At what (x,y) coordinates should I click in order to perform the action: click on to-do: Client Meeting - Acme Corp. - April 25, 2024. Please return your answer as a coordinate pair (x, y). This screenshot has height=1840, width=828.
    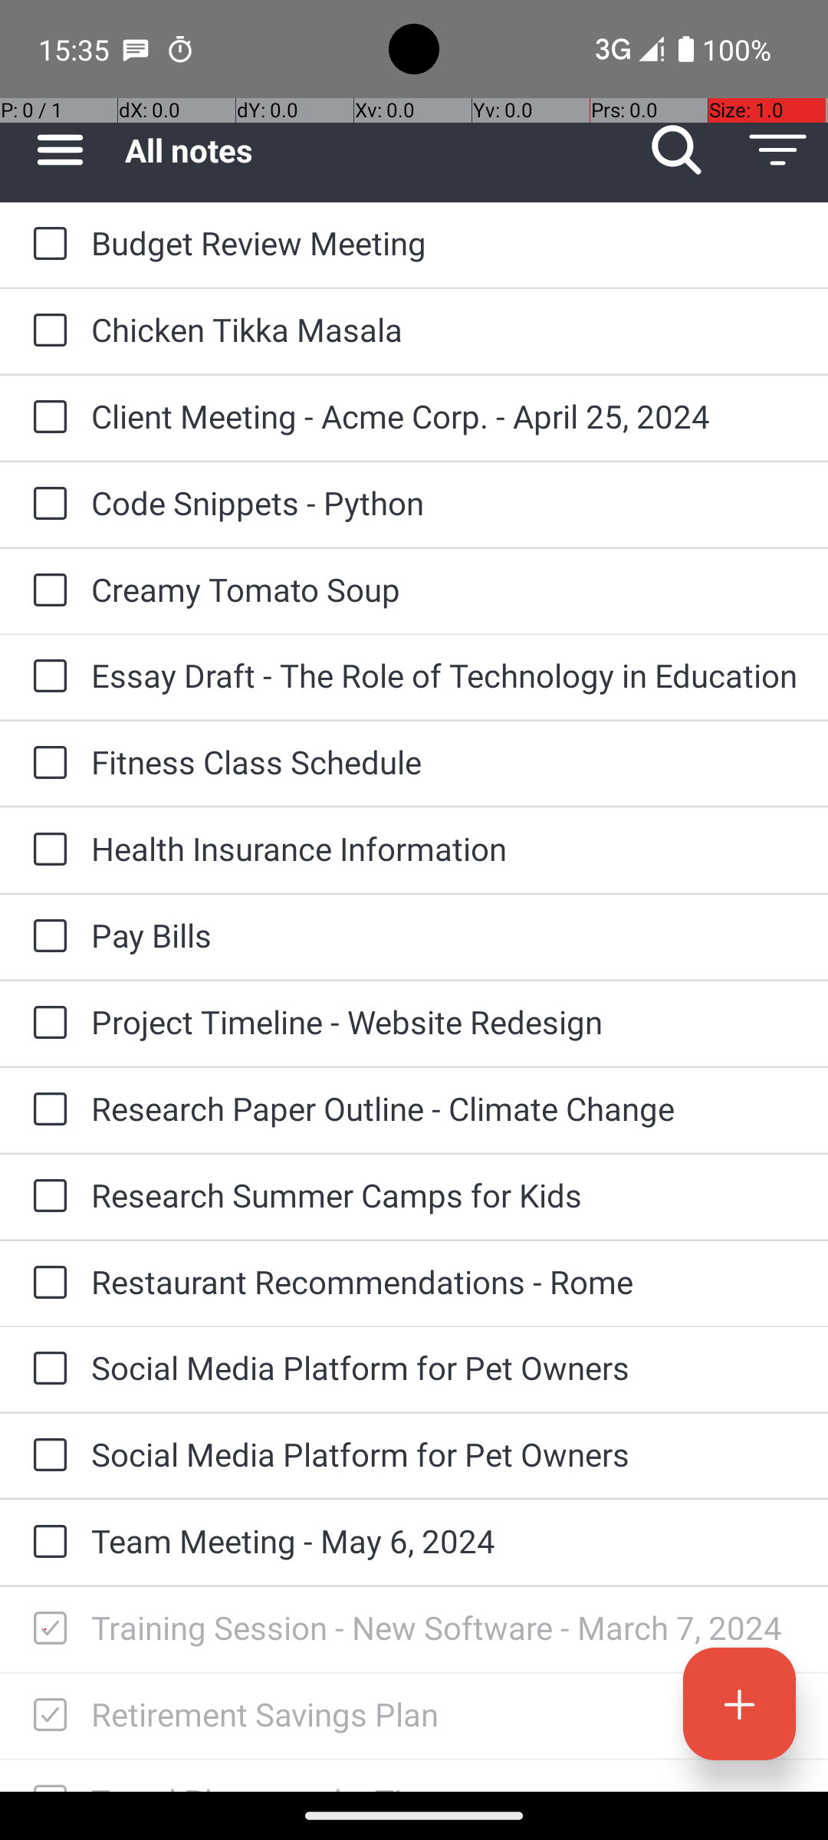
    Looking at the image, I should click on (46, 419).